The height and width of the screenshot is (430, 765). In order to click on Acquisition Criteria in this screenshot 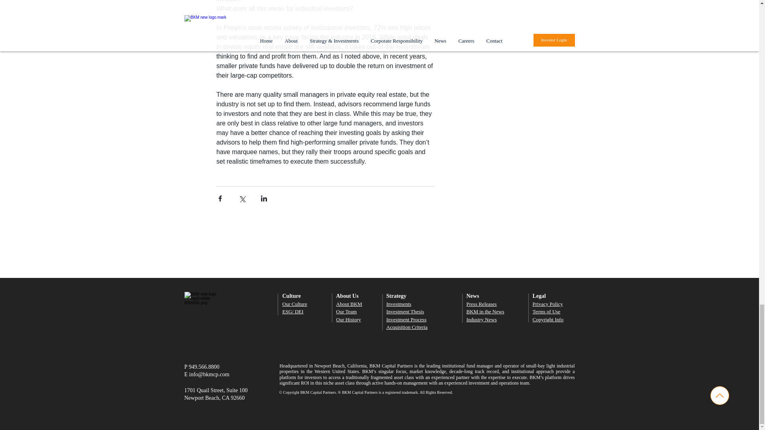, I will do `click(407, 327)`.